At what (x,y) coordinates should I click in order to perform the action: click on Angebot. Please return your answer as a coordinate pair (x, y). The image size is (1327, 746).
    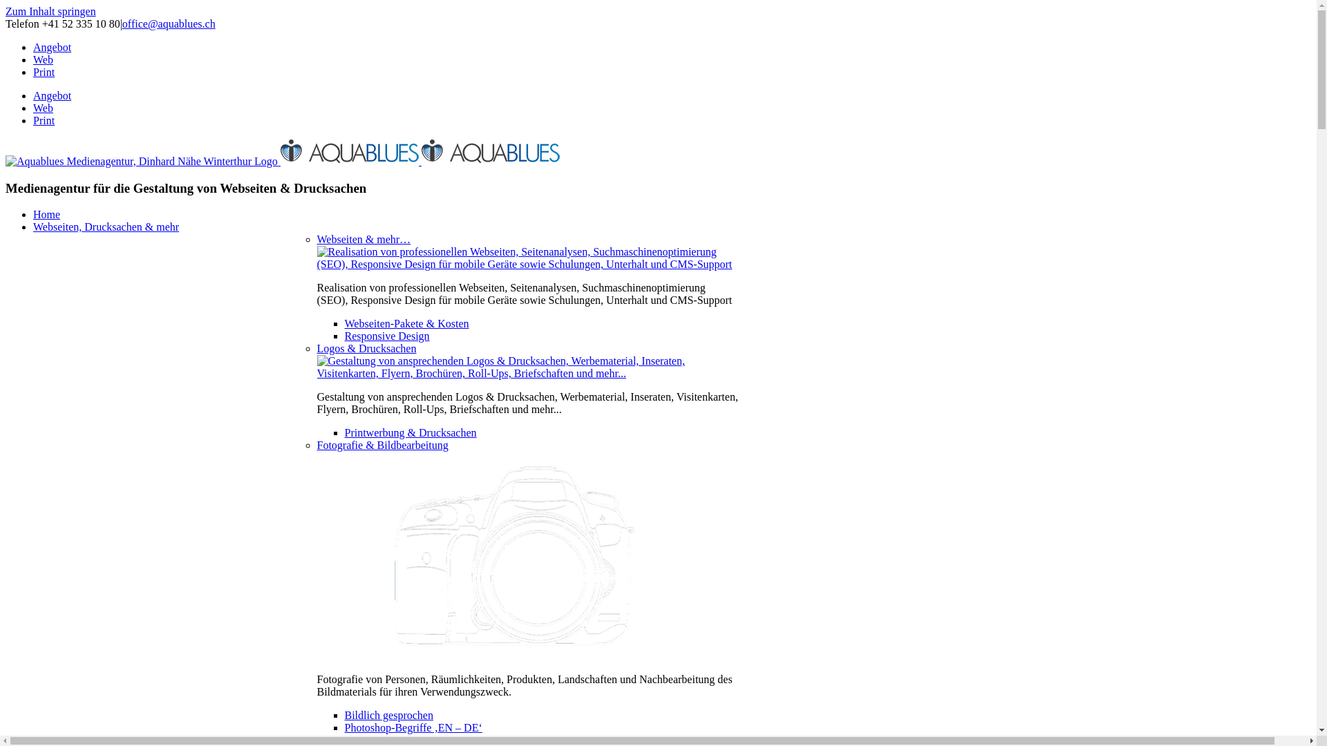
    Looking at the image, I should click on (53, 47).